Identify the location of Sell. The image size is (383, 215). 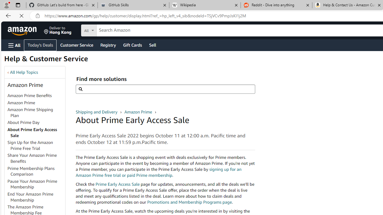
(153, 45).